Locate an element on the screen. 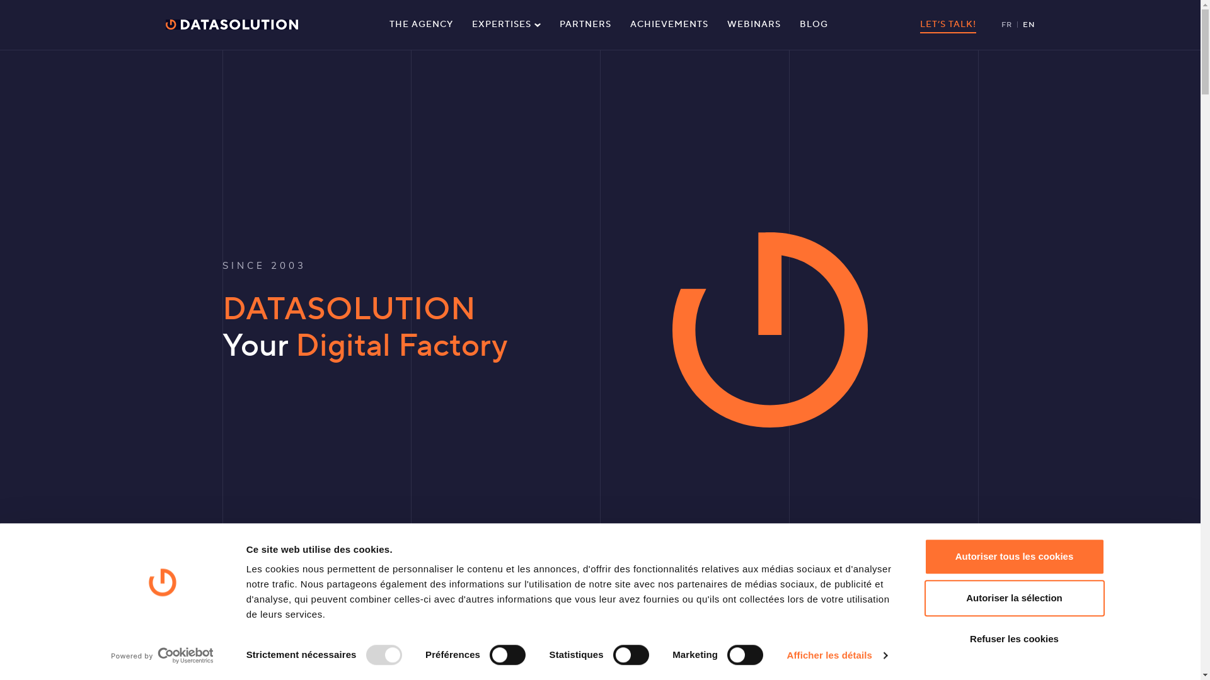 This screenshot has height=680, width=1210. Autoriser tous les cookies is located at coordinates (1014, 557).